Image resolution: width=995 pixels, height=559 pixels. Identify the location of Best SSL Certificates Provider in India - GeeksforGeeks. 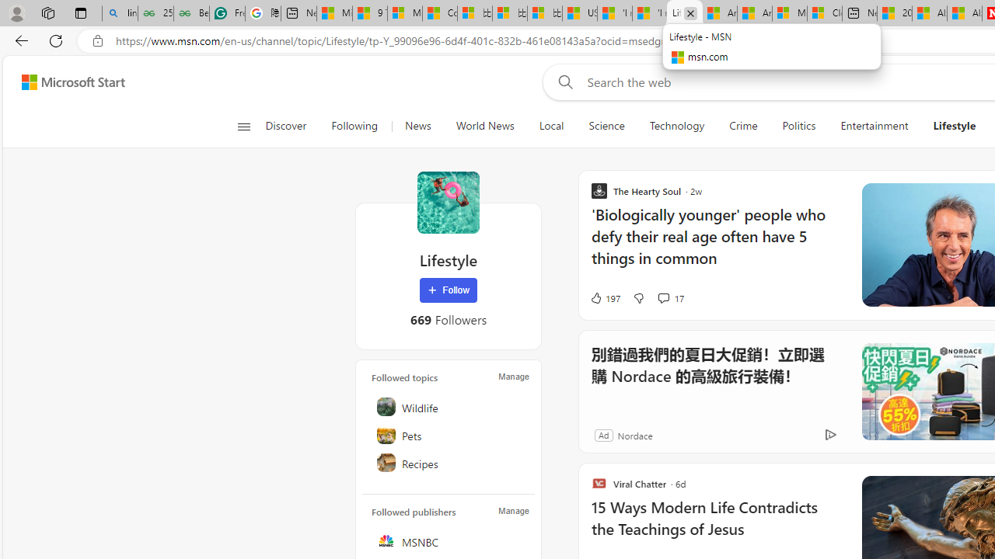
(191, 14).